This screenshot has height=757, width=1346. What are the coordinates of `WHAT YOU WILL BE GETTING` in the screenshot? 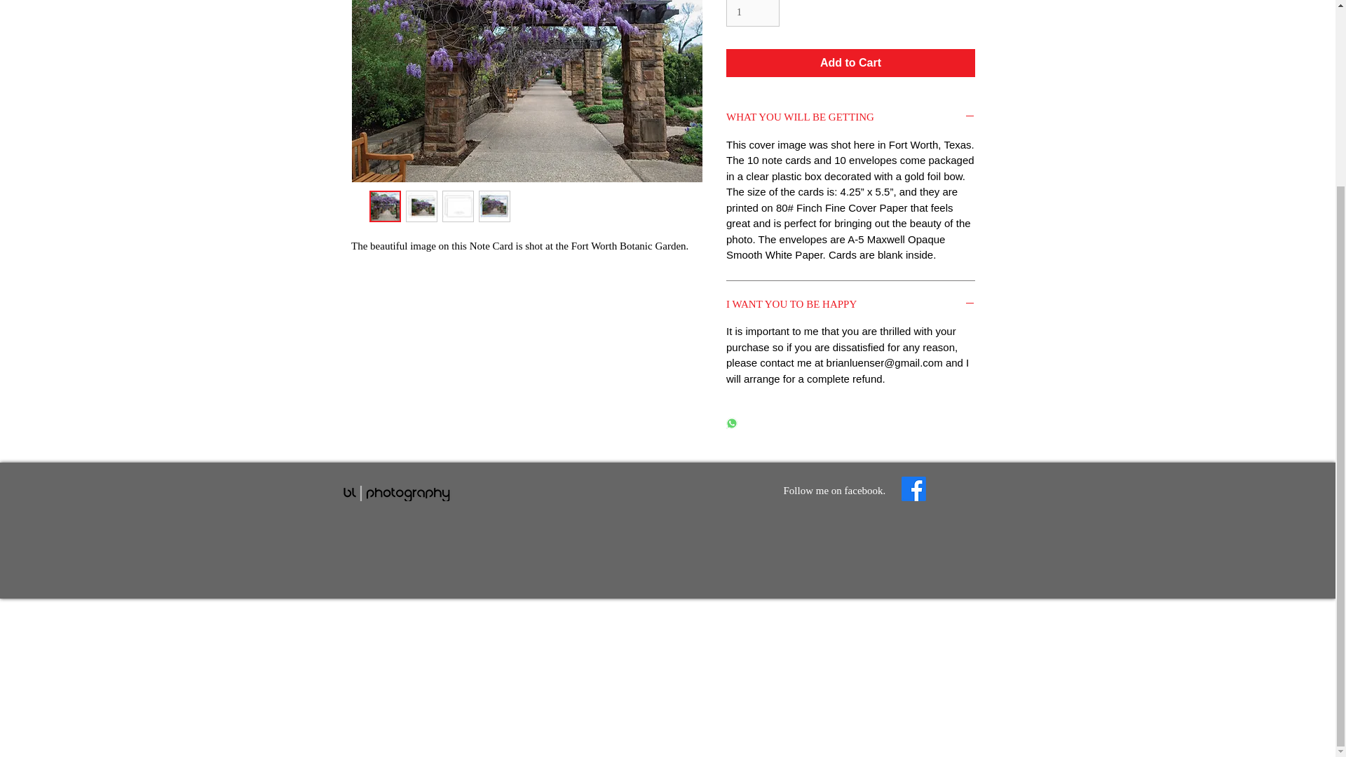 It's located at (850, 118).